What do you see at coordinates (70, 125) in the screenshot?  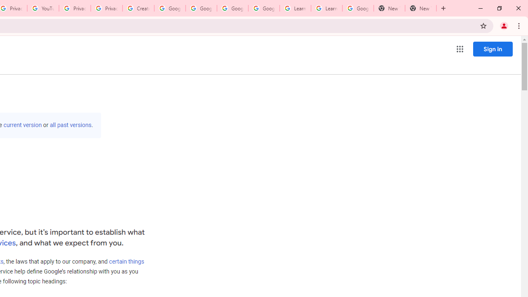 I see `all past versions` at bounding box center [70, 125].